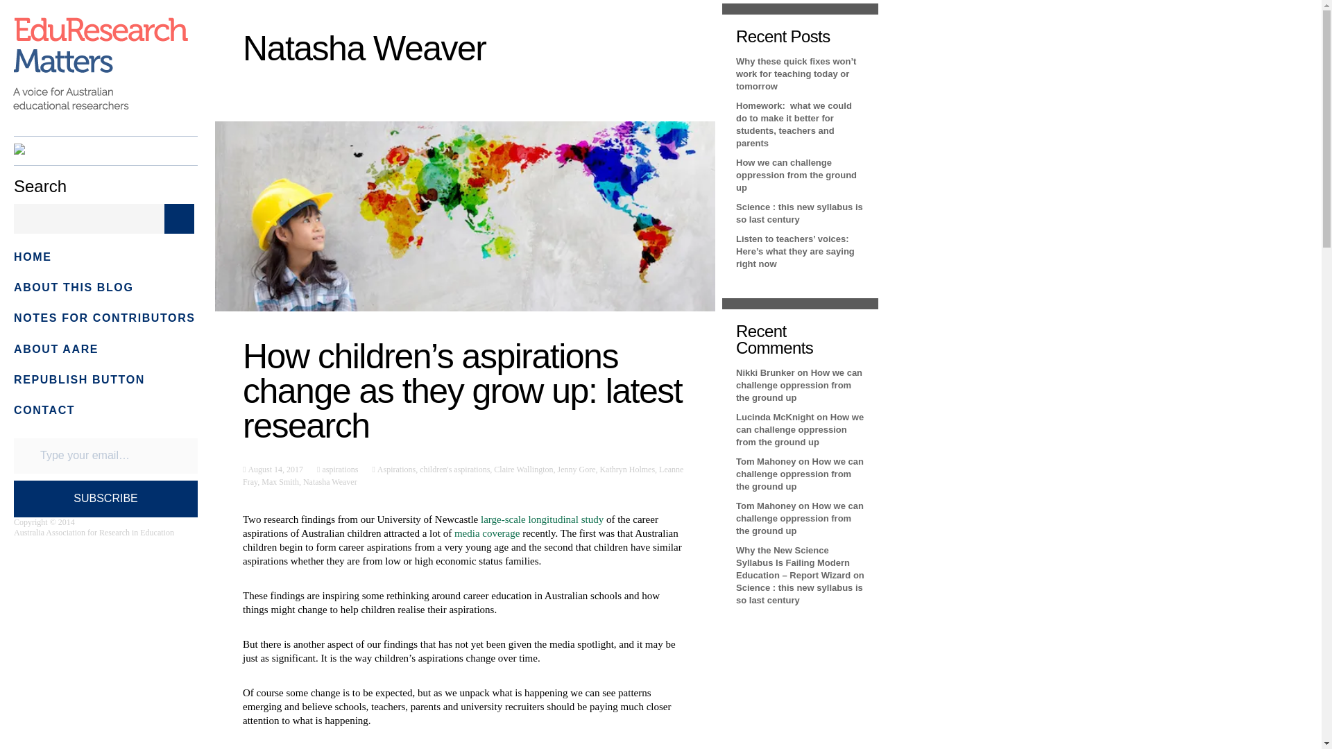 Image resolution: width=1332 pixels, height=749 pixels. What do you see at coordinates (105, 499) in the screenshot?
I see `SUBSCRIBE` at bounding box center [105, 499].